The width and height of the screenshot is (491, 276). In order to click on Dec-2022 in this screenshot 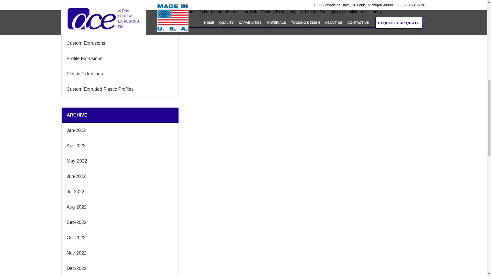, I will do `click(120, 268)`.